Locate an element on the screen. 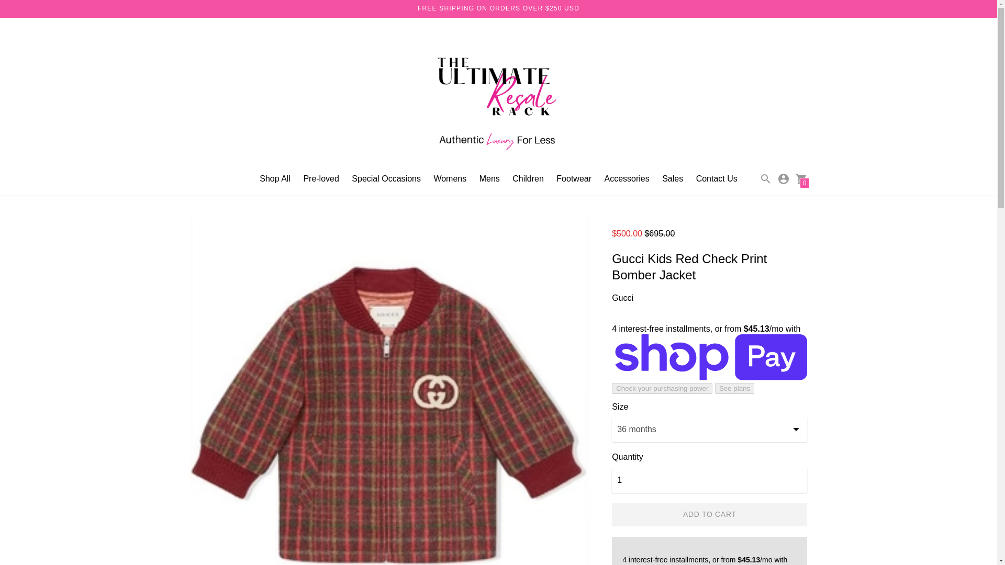 The width and height of the screenshot is (1005, 565). 0 is located at coordinates (801, 178).